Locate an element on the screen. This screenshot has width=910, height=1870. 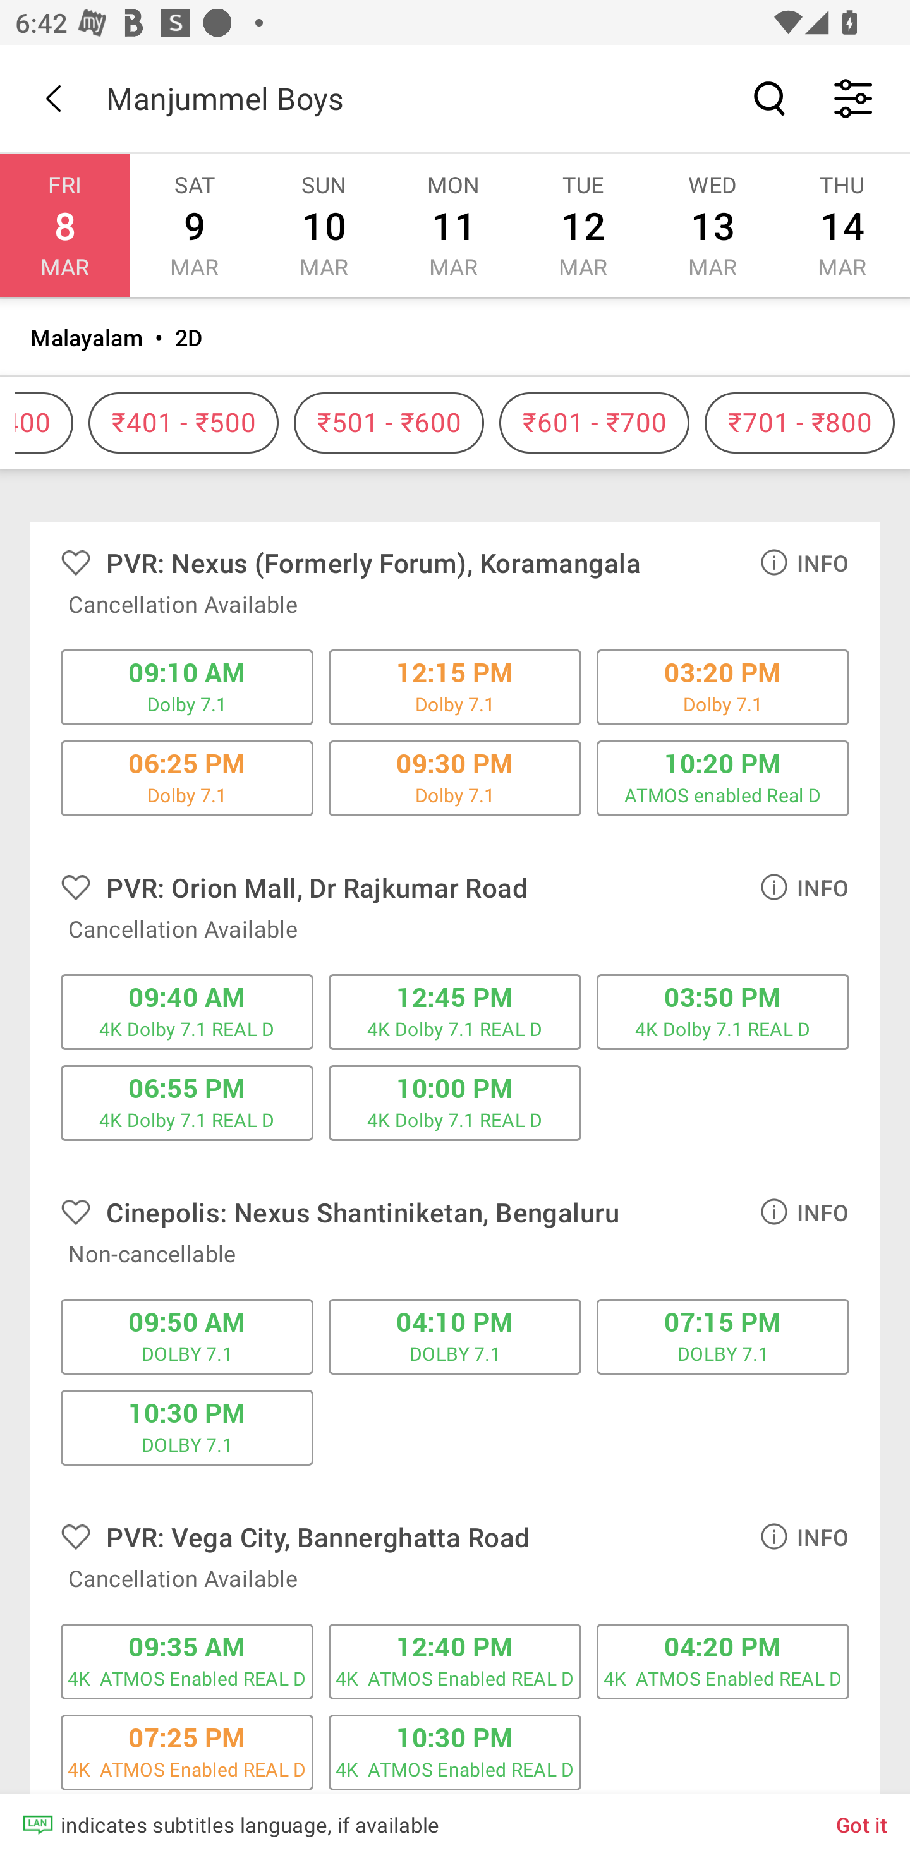
12:45 PM 4K Dolby 7.1 REAL D is located at coordinates (455, 1011).